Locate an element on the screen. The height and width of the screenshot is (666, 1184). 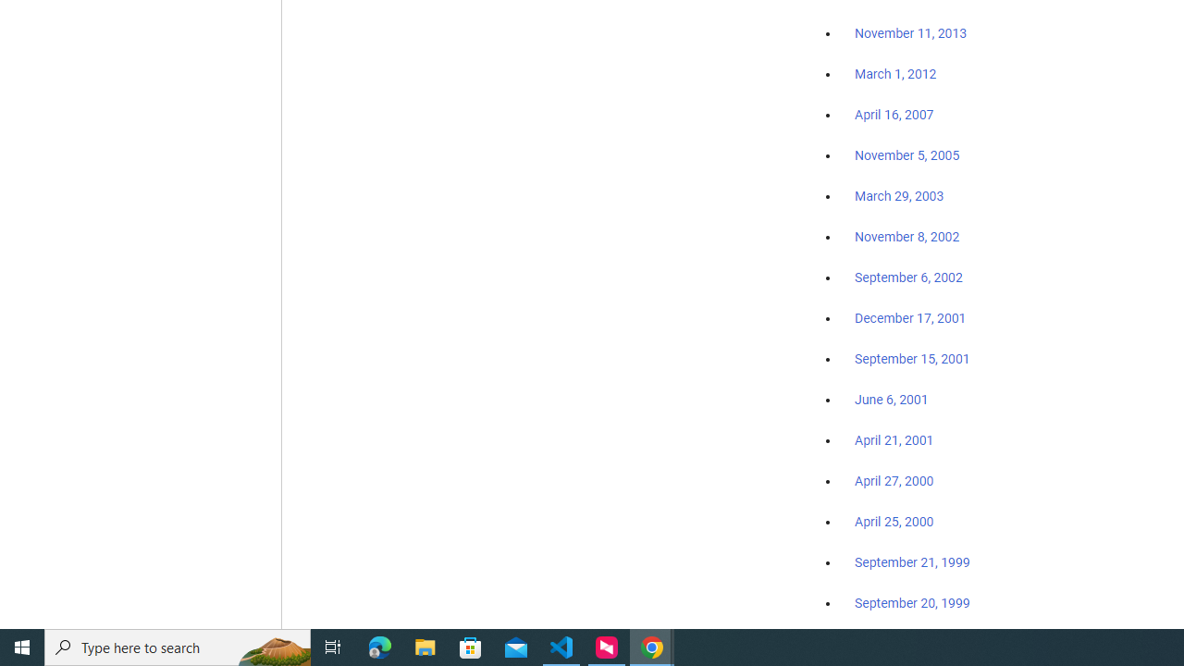
April 21, 2001 is located at coordinates (894, 440).